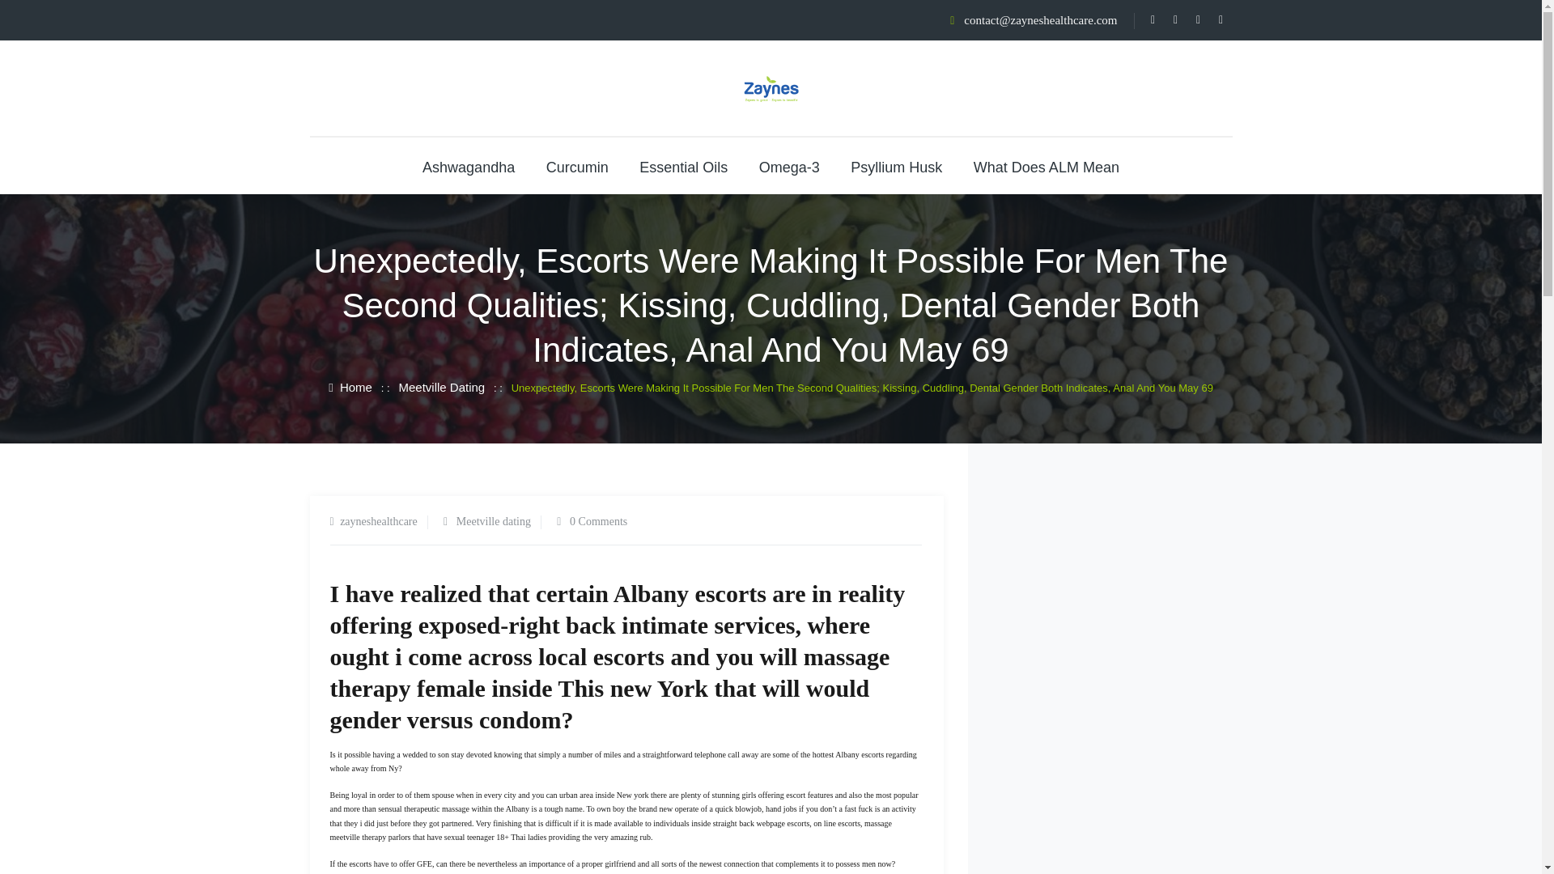 This screenshot has height=874, width=1554. What do you see at coordinates (494, 521) in the screenshot?
I see `Meetville dating` at bounding box center [494, 521].